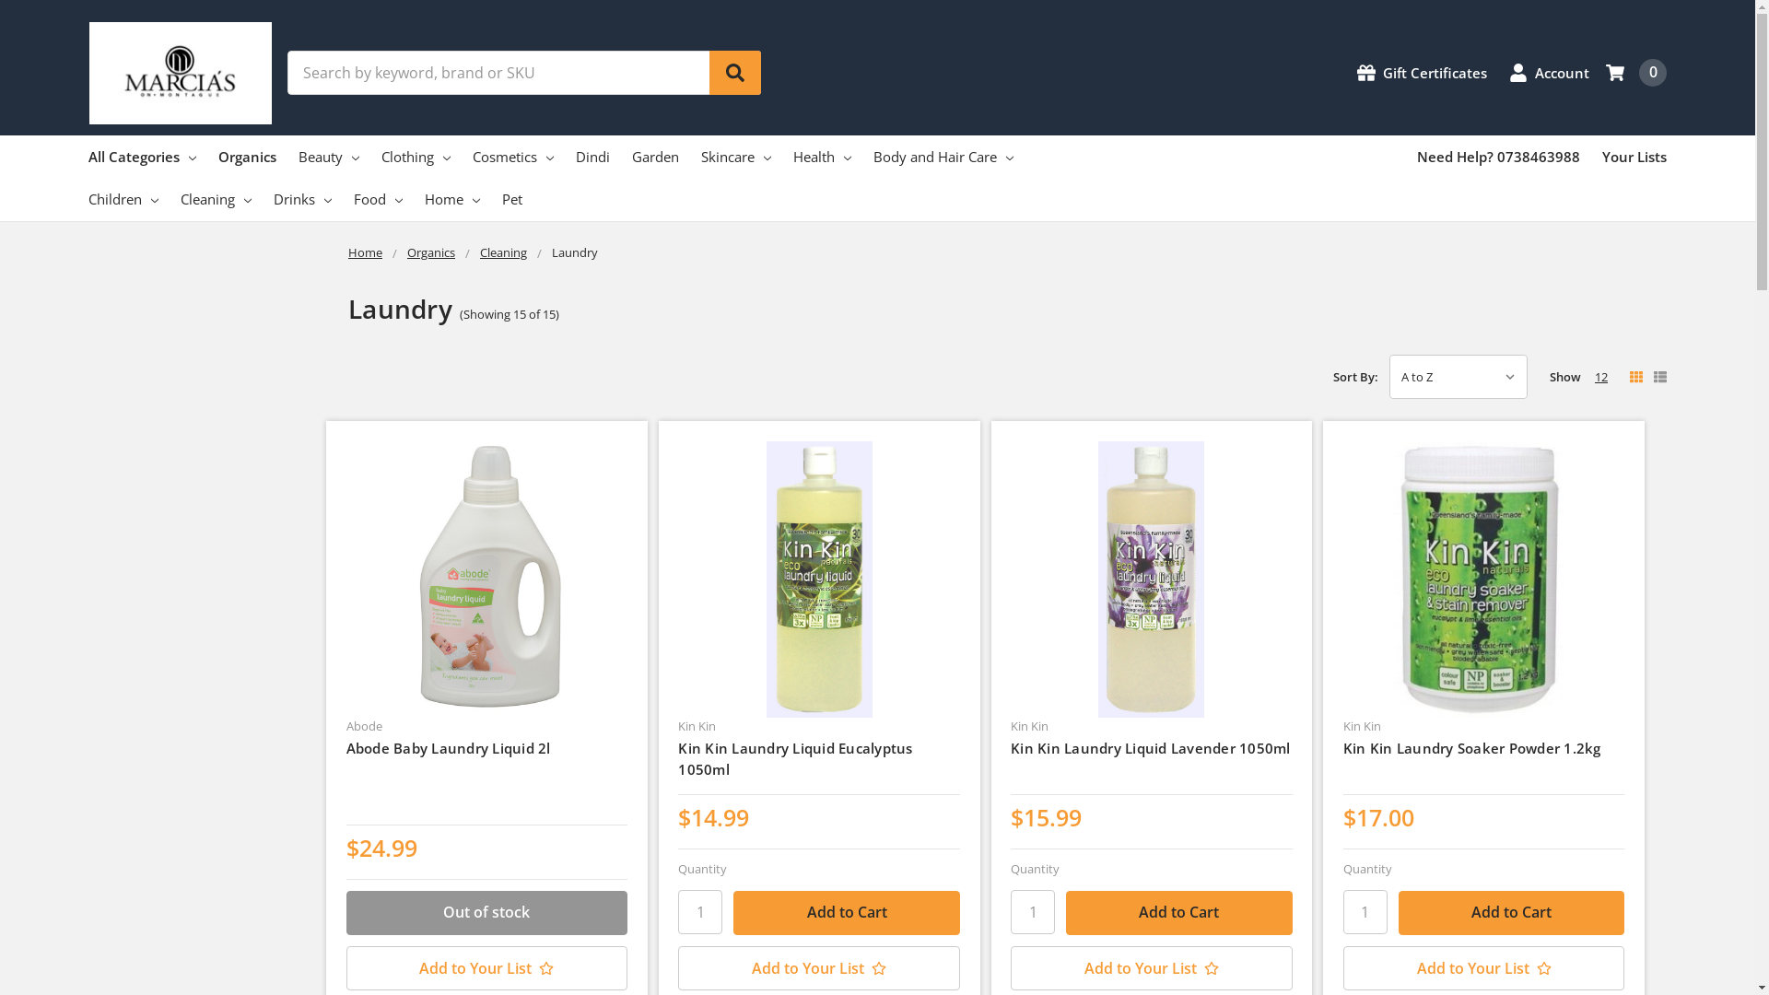 The height and width of the screenshot is (995, 1769). I want to click on Drinks, so click(302, 199).